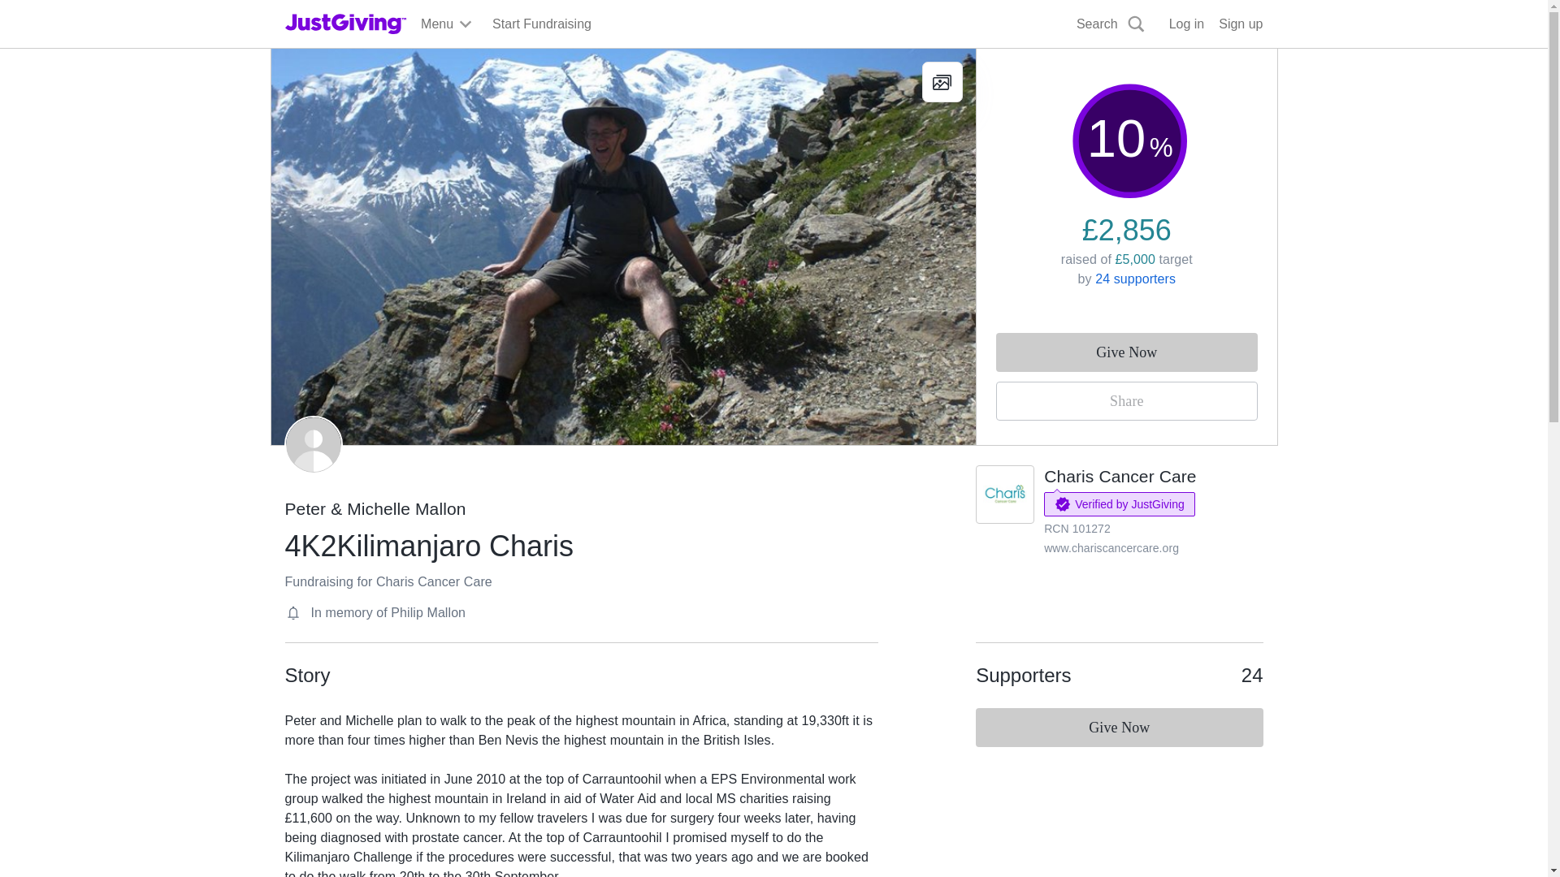 This screenshot has width=1560, height=877. Describe the element at coordinates (447, 24) in the screenshot. I see `Menu` at that location.